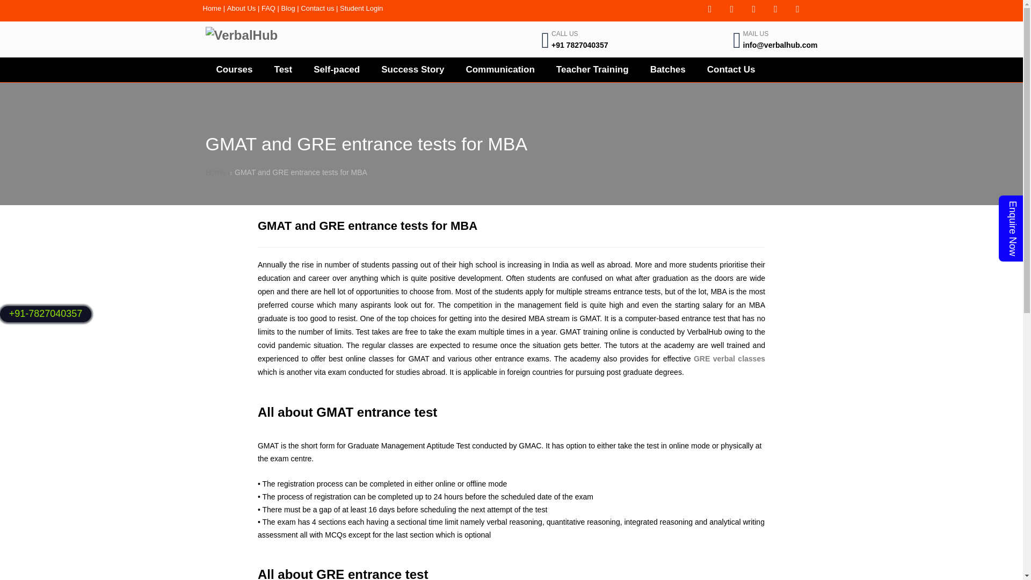 The image size is (1031, 580). What do you see at coordinates (284, 70) in the screenshot?
I see `Test` at bounding box center [284, 70].